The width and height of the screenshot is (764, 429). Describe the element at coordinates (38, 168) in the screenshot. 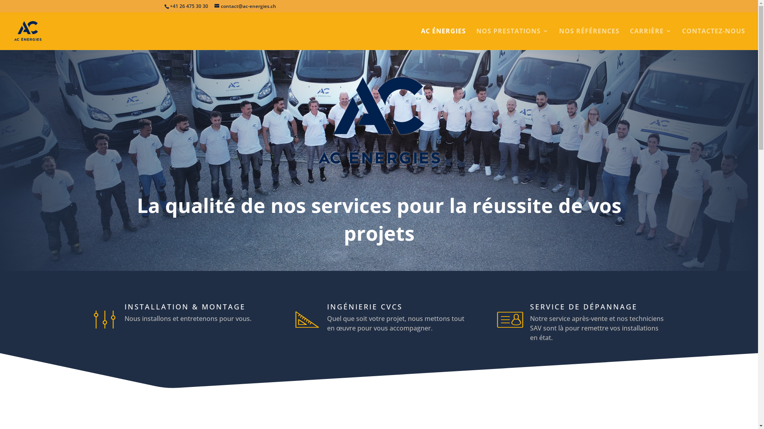

I see `Roulette Online Spiel Casino` at that location.